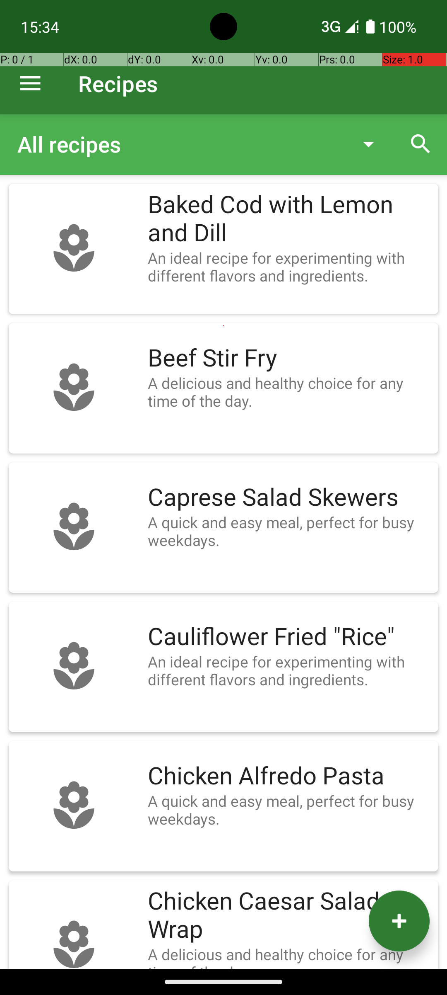 The height and width of the screenshot is (995, 447). What do you see at coordinates (289, 531) in the screenshot?
I see `A quick and easy meal, perfect for busy weekdays.` at bounding box center [289, 531].